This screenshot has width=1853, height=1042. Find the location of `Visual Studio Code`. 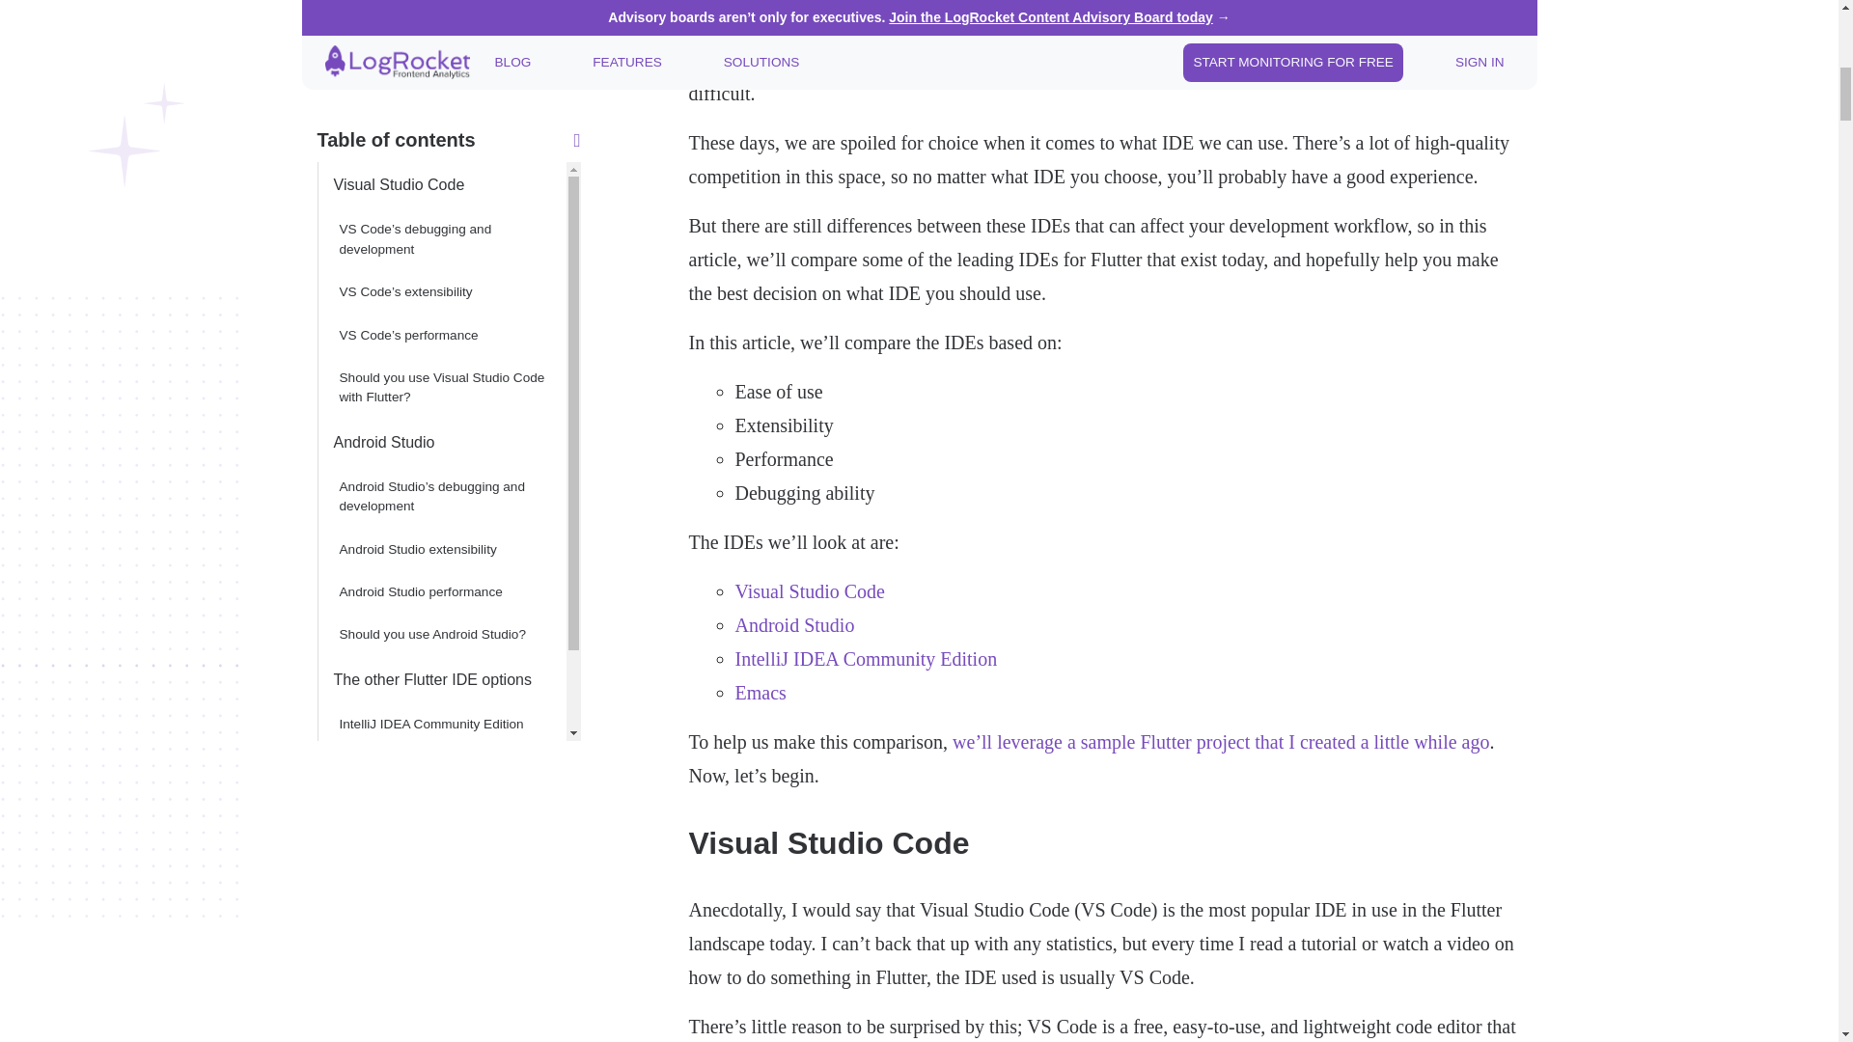

Visual Studio Code is located at coordinates (811, 590).